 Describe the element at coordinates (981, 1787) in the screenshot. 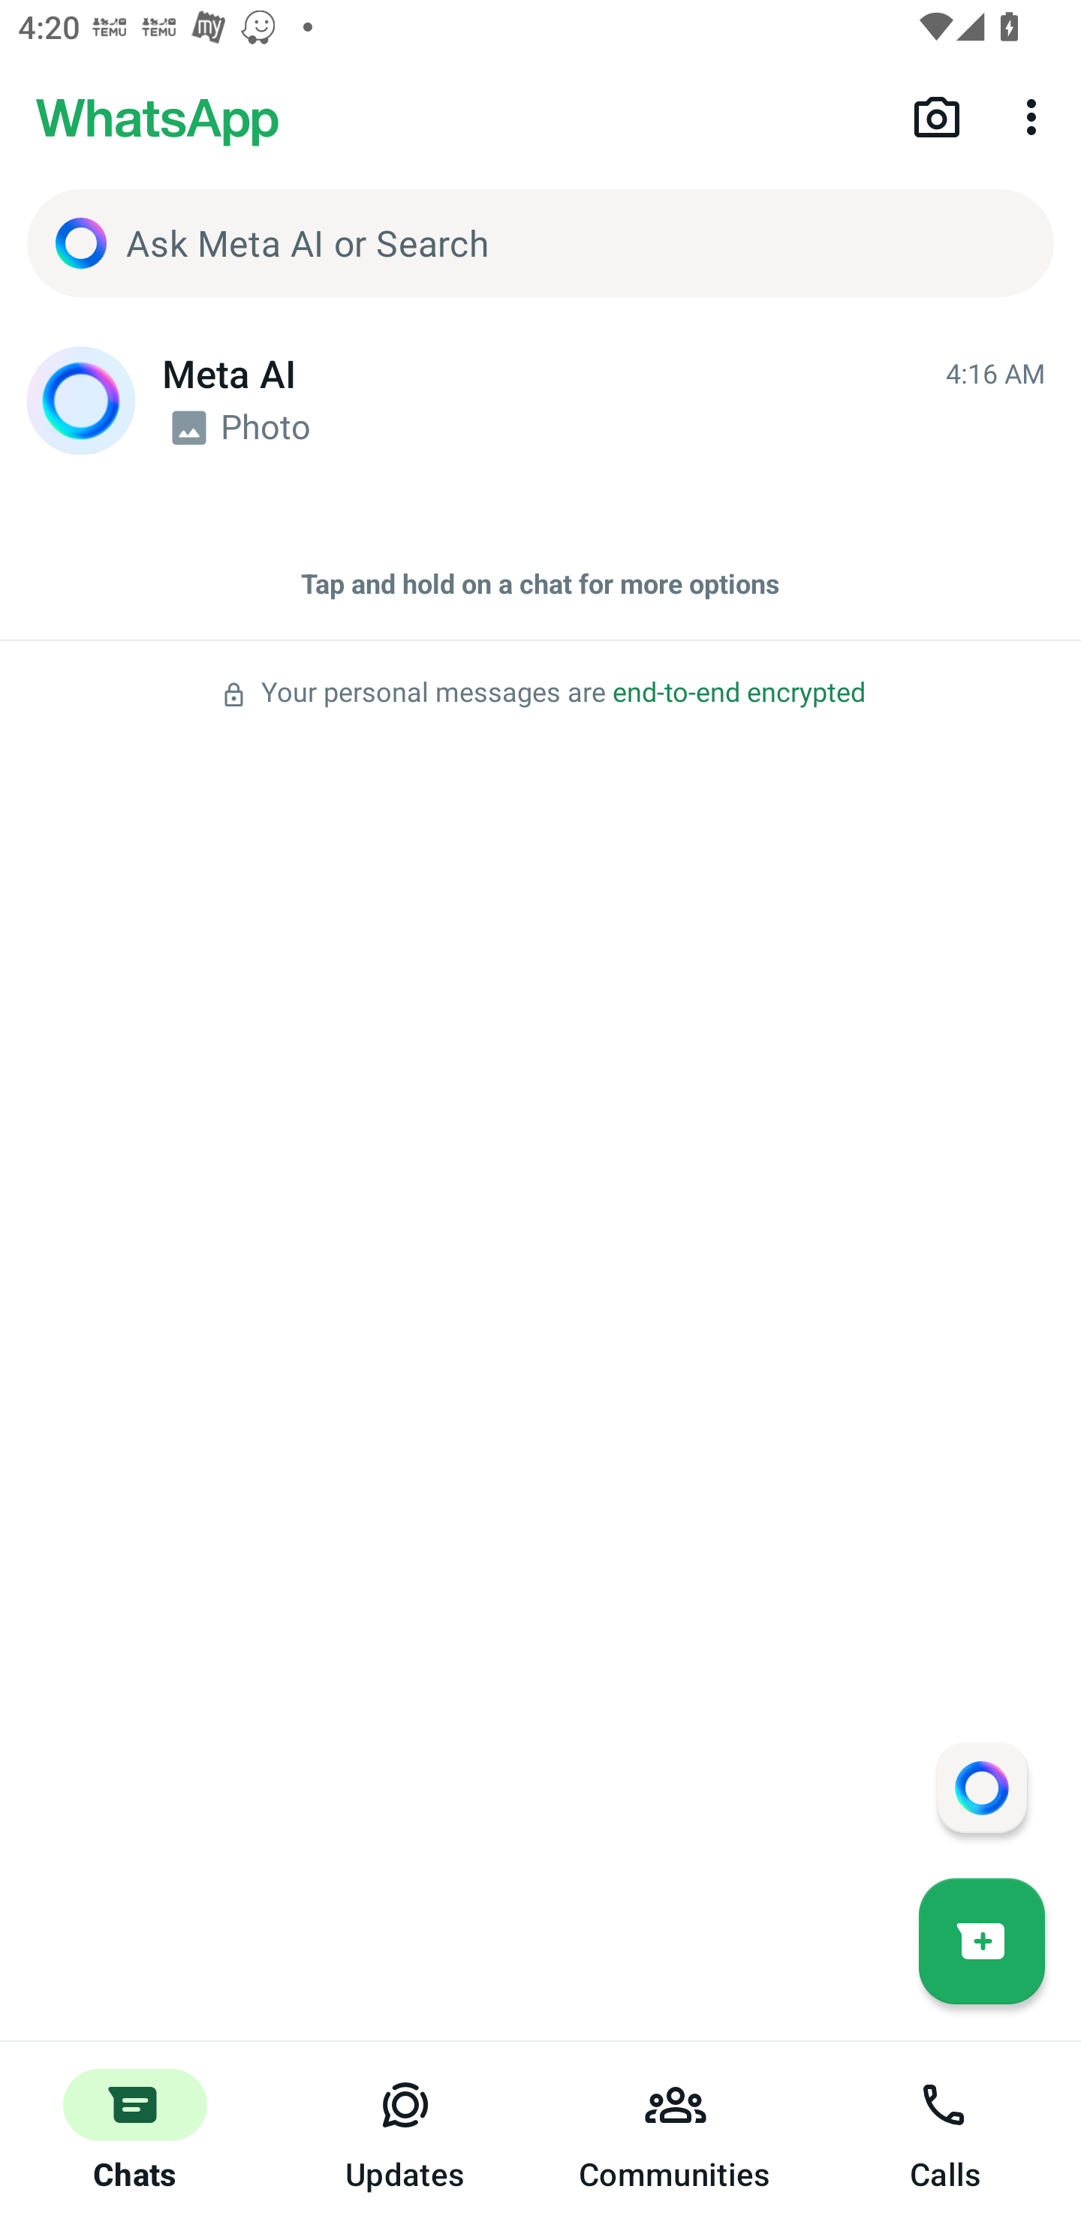

I see `Message your assistant` at that location.